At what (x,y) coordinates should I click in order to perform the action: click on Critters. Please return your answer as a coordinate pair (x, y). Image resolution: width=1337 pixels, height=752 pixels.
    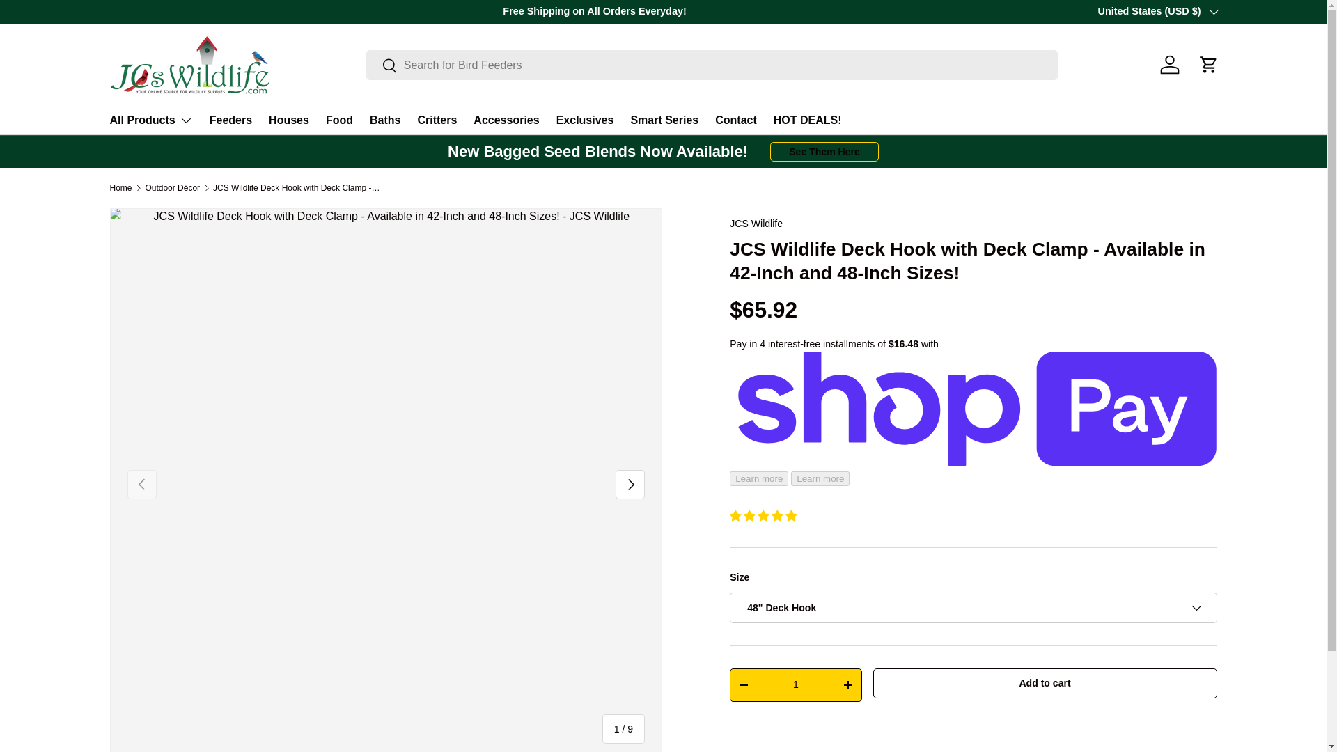
    Looking at the image, I should click on (437, 120).